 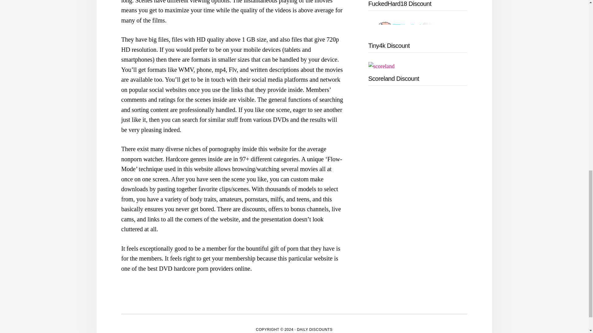 What do you see at coordinates (393, 78) in the screenshot?
I see `Scoreland Discount` at bounding box center [393, 78].